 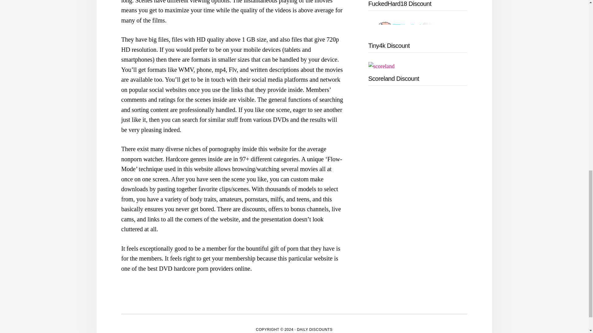 What do you see at coordinates (393, 78) in the screenshot?
I see `Scoreland Discount` at bounding box center [393, 78].